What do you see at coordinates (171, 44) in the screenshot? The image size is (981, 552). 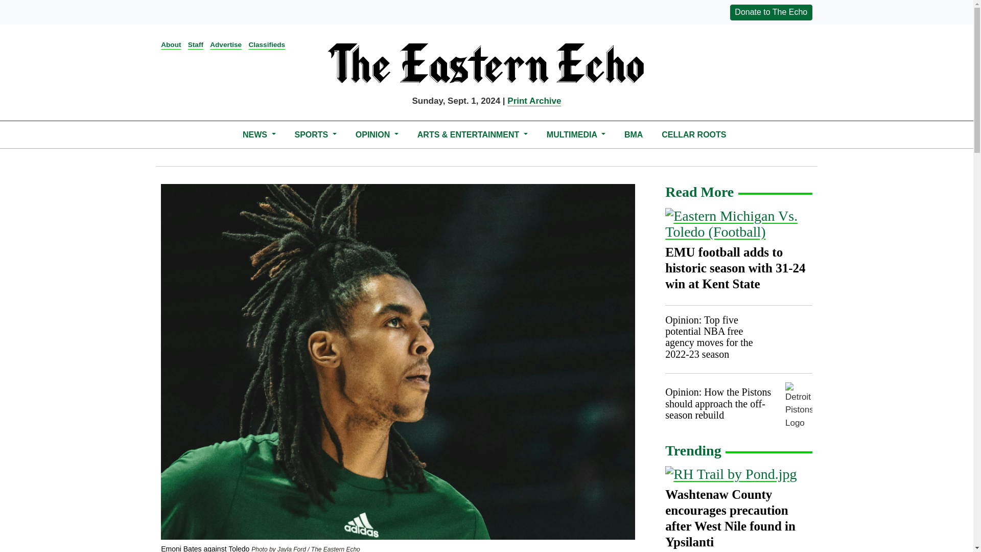 I see `About` at bounding box center [171, 44].